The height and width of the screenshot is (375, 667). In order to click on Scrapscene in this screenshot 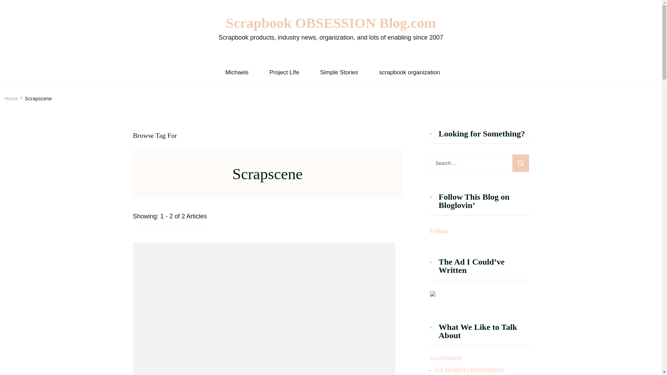, I will do `click(38, 99)`.